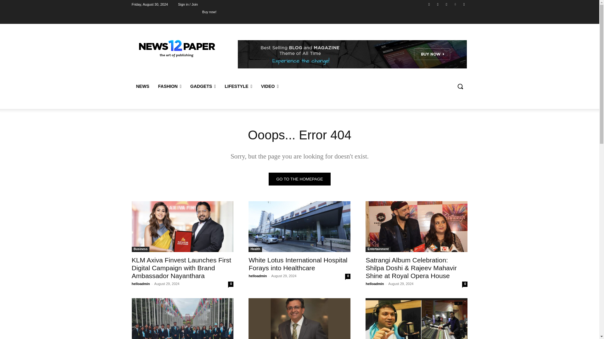 The width and height of the screenshot is (604, 339). What do you see at coordinates (209, 12) in the screenshot?
I see `Buy now!` at bounding box center [209, 12].